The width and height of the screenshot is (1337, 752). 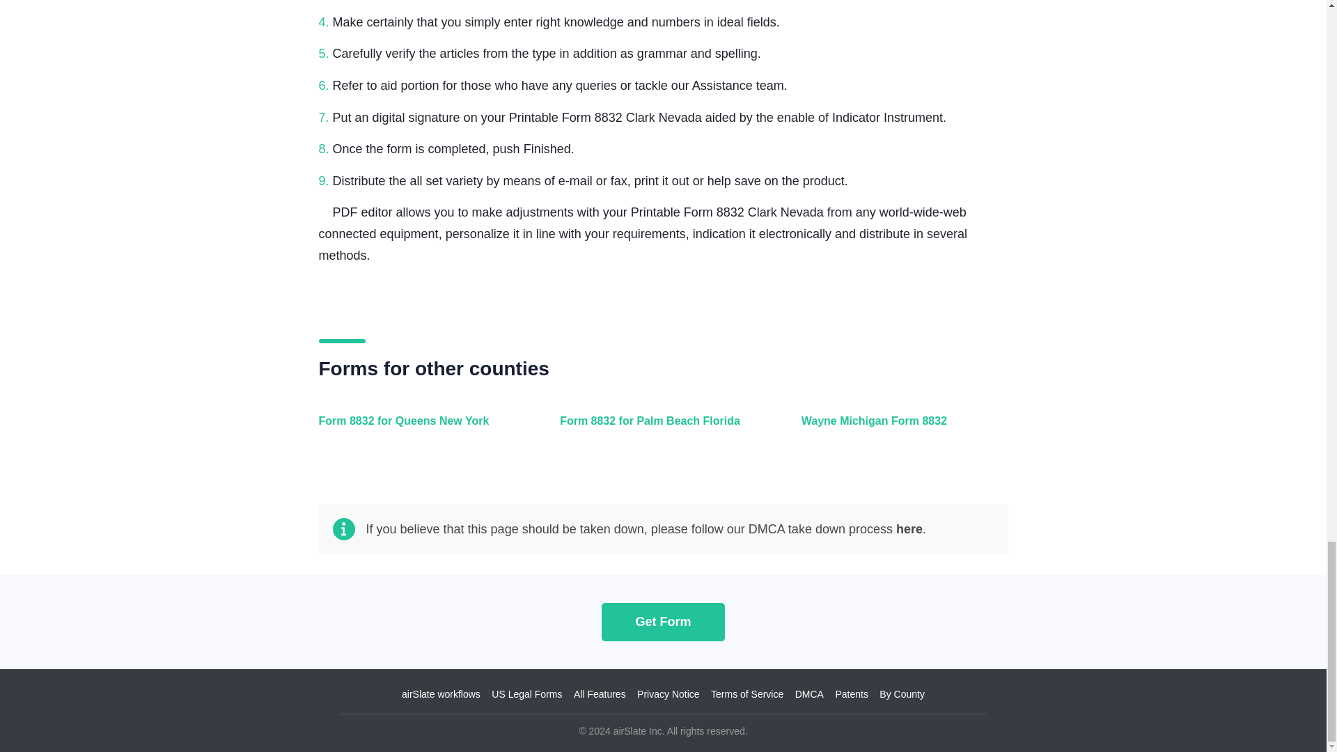 I want to click on Terms of Service, so click(x=747, y=694).